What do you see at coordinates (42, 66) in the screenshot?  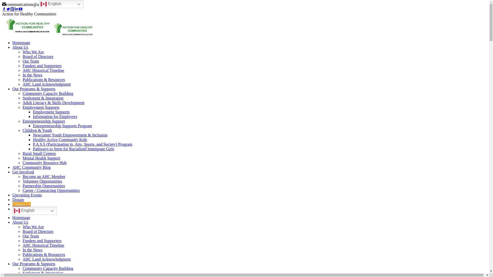 I see `Funders and Supporters` at bounding box center [42, 66].